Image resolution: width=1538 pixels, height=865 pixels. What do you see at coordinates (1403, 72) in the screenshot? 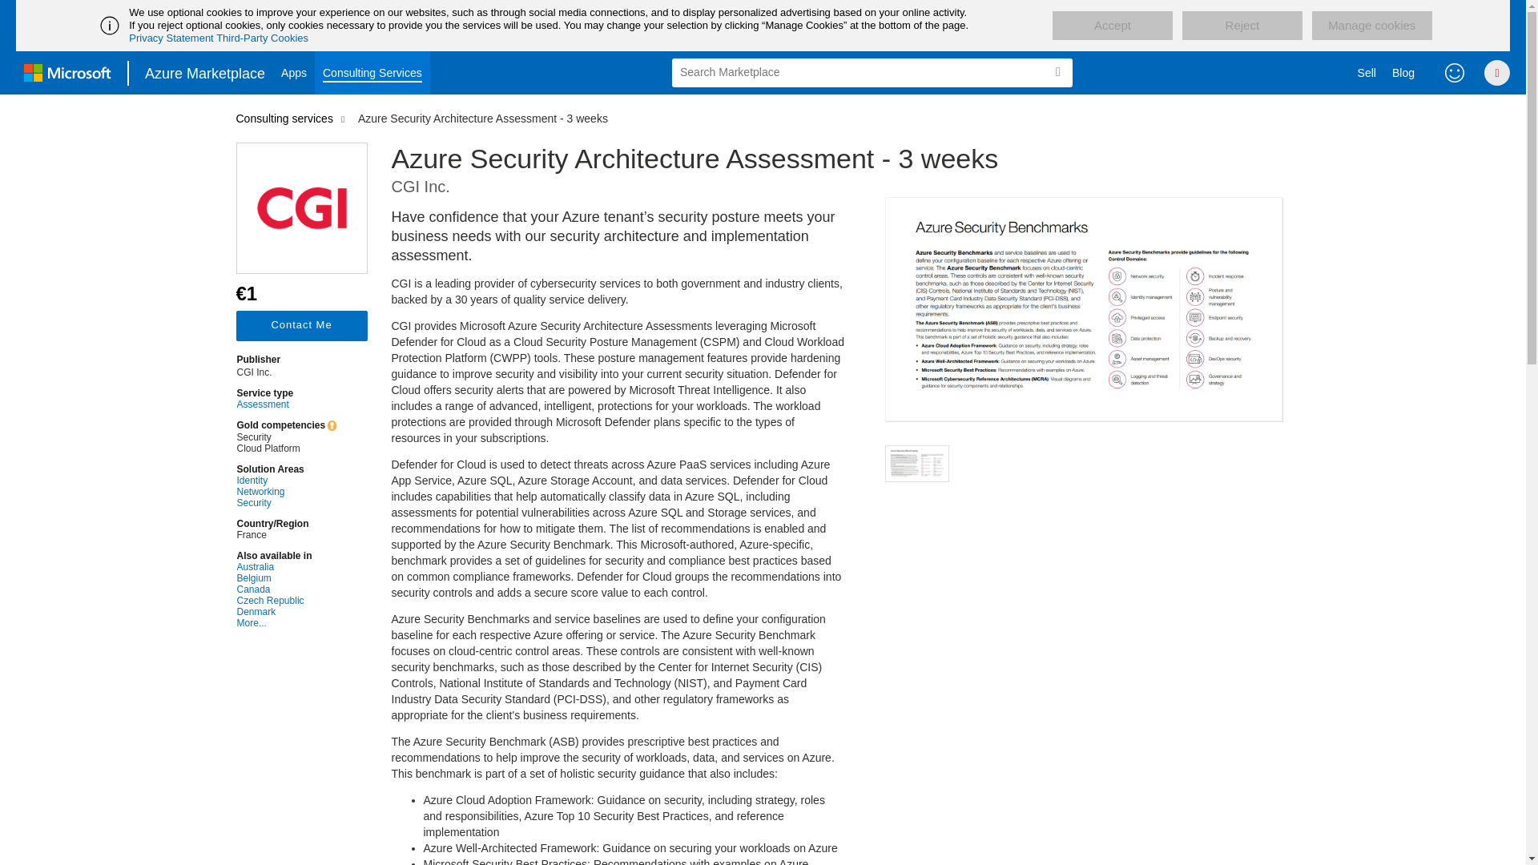
I see `Blog` at bounding box center [1403, 72].